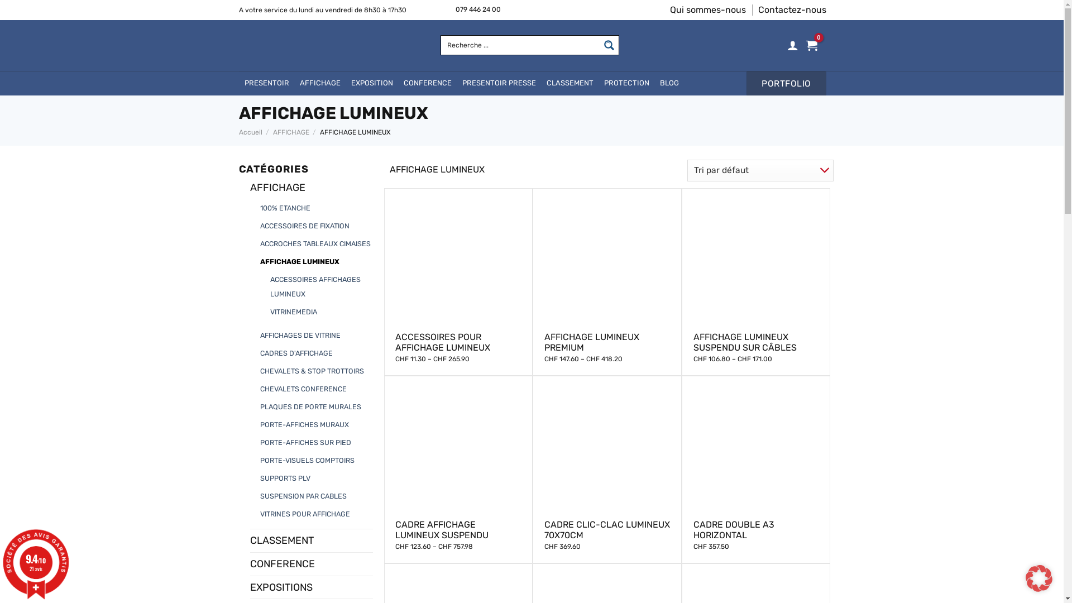 This screenshot has width=1072, height=603. Describe the element at coordinates (300, 336) in the screenshot. I see `AFFICHAGES DE VITRINE` at that location.